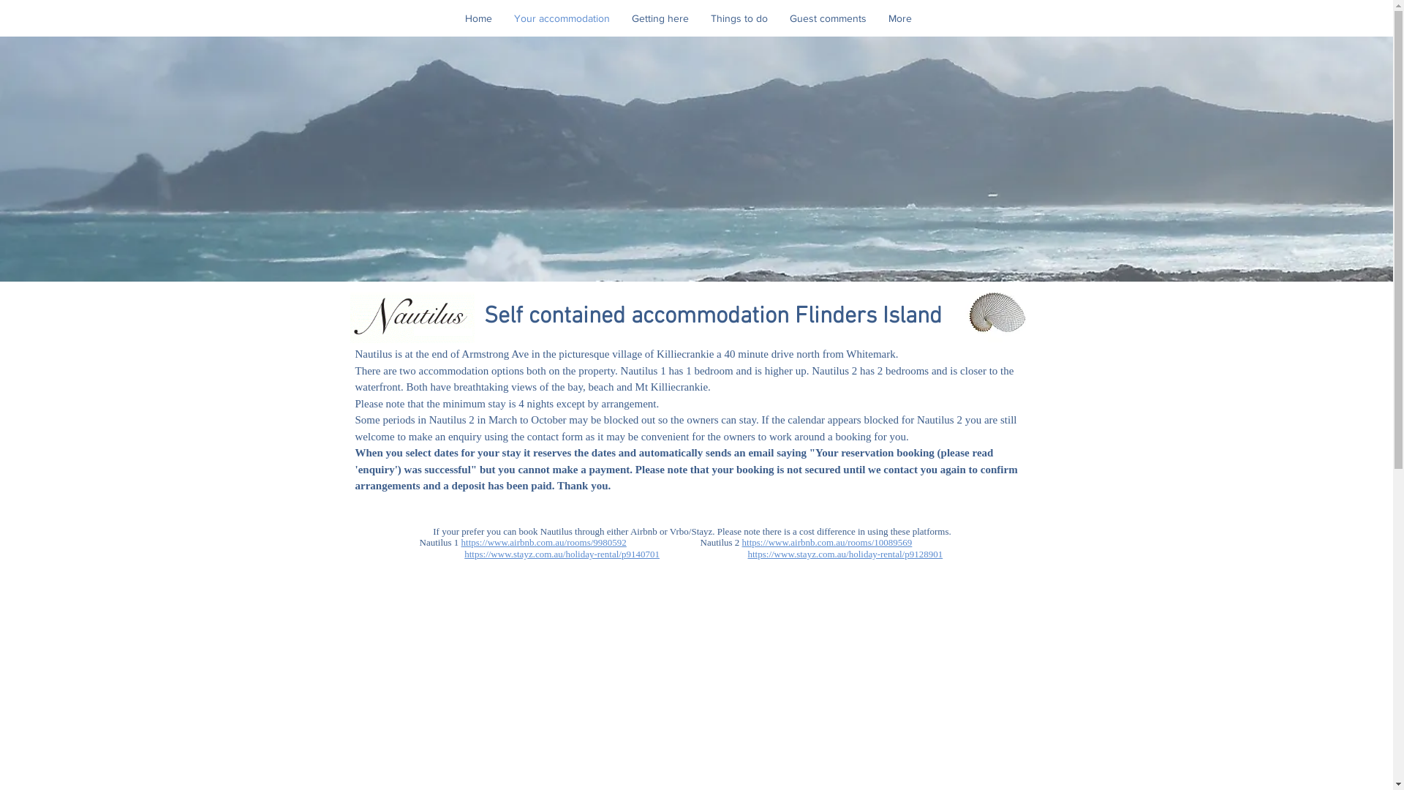  I want to click on https://www.airbnb.com.au/rooms/9980592, so click(544, 543).